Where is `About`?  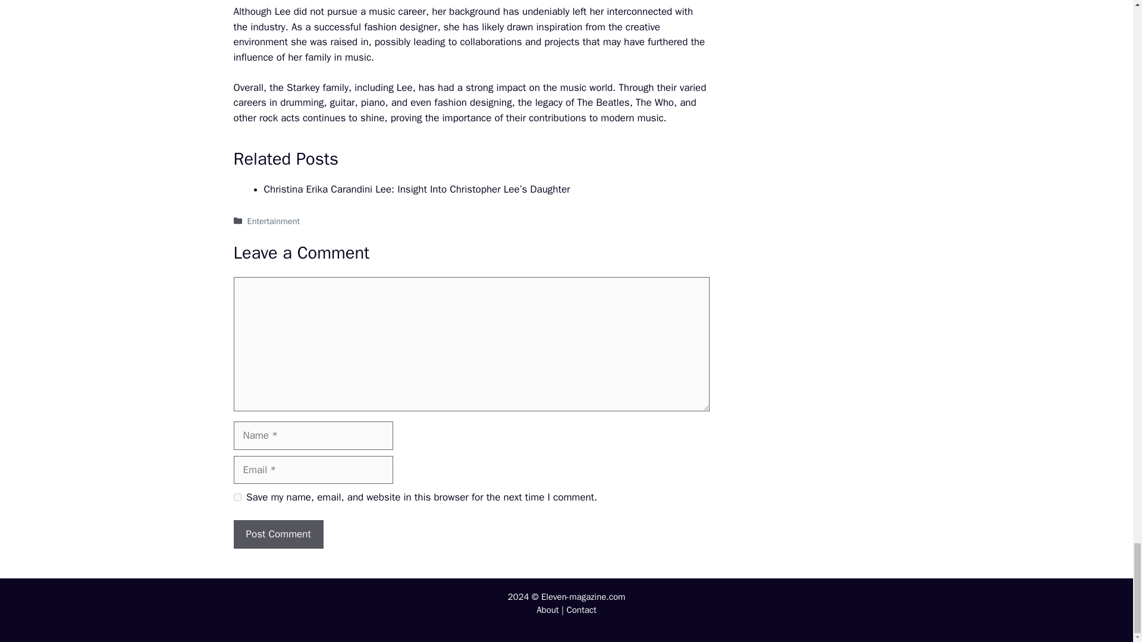 About is located at coordinates (547, 610).